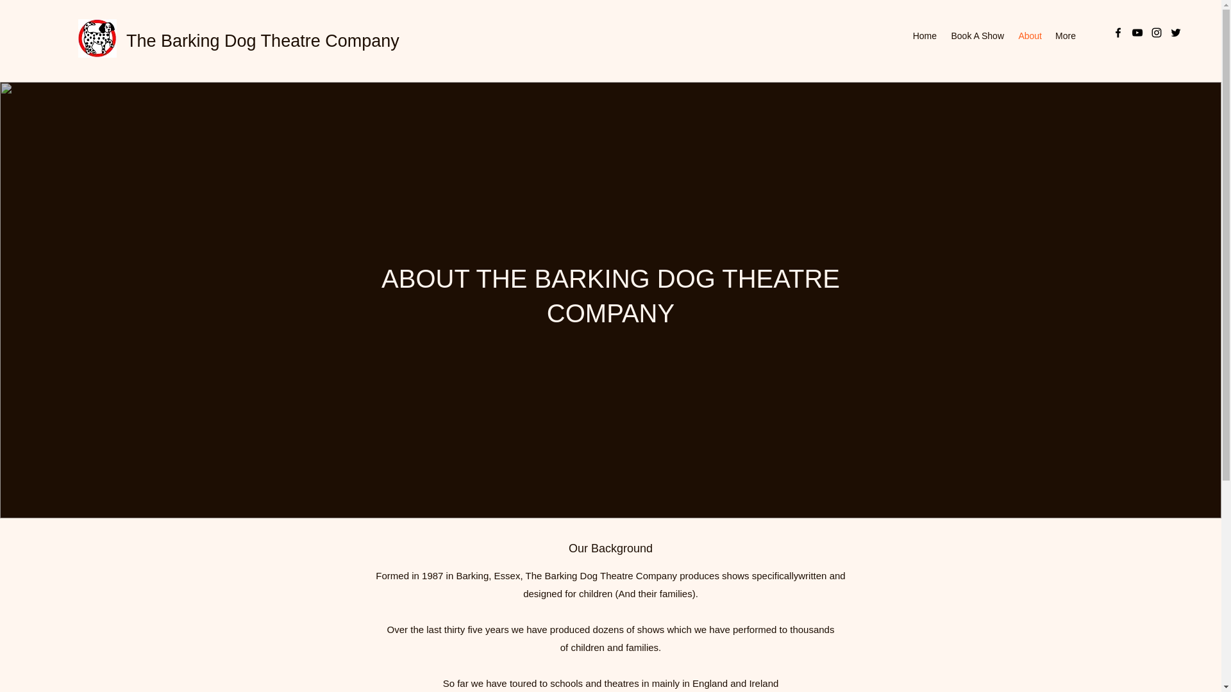 This screenshot has width=1231, height=692. I want to click on About, so click(1030, 36).